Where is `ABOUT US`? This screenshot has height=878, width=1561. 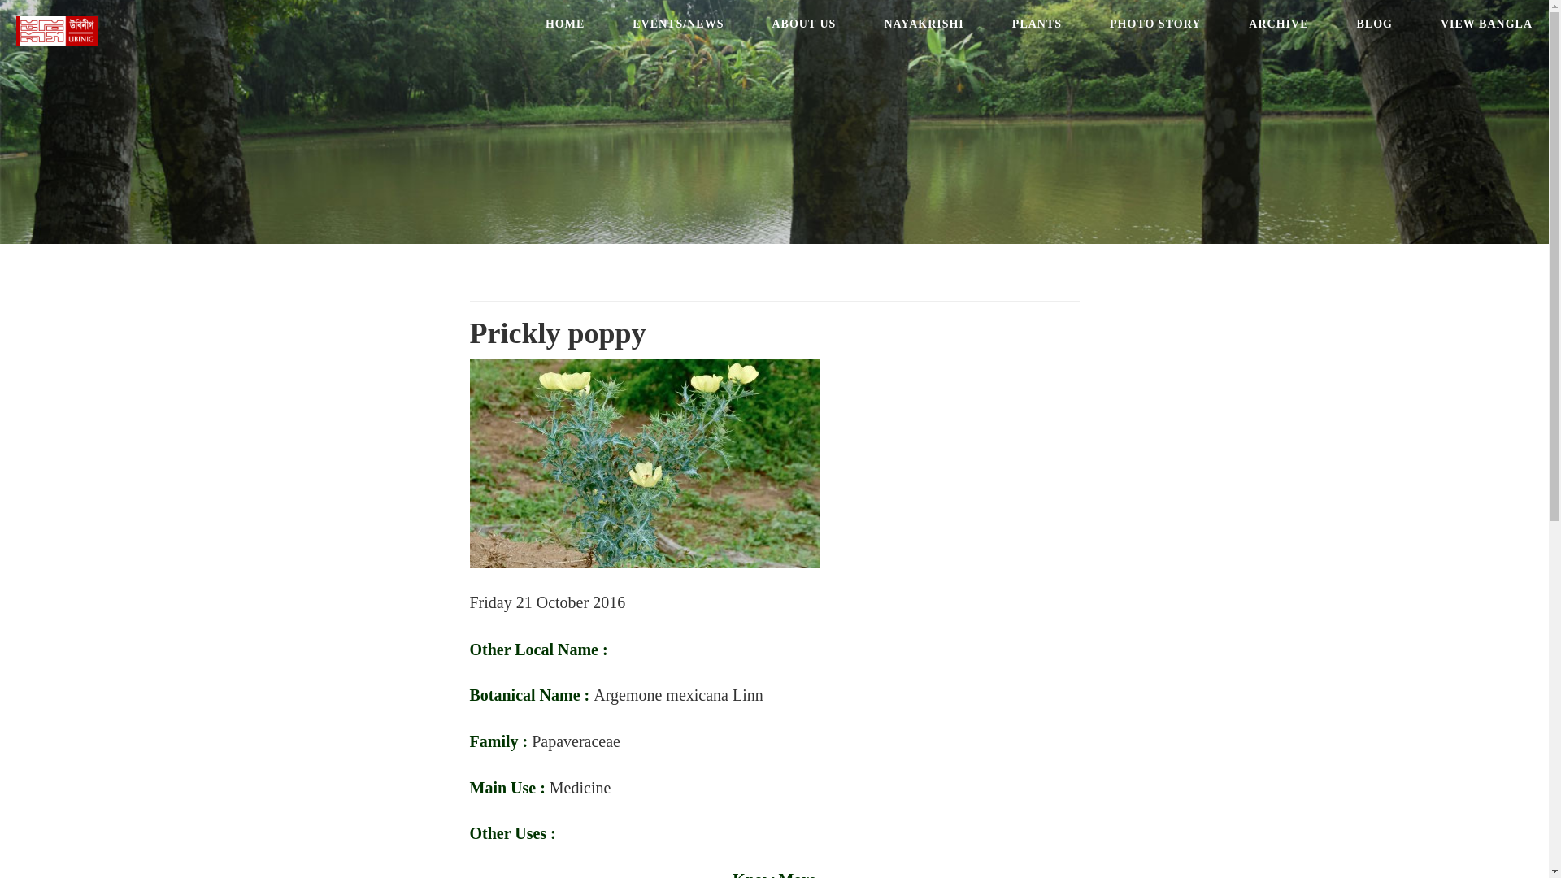
ABOUT US is located at coordinates (803, 24).